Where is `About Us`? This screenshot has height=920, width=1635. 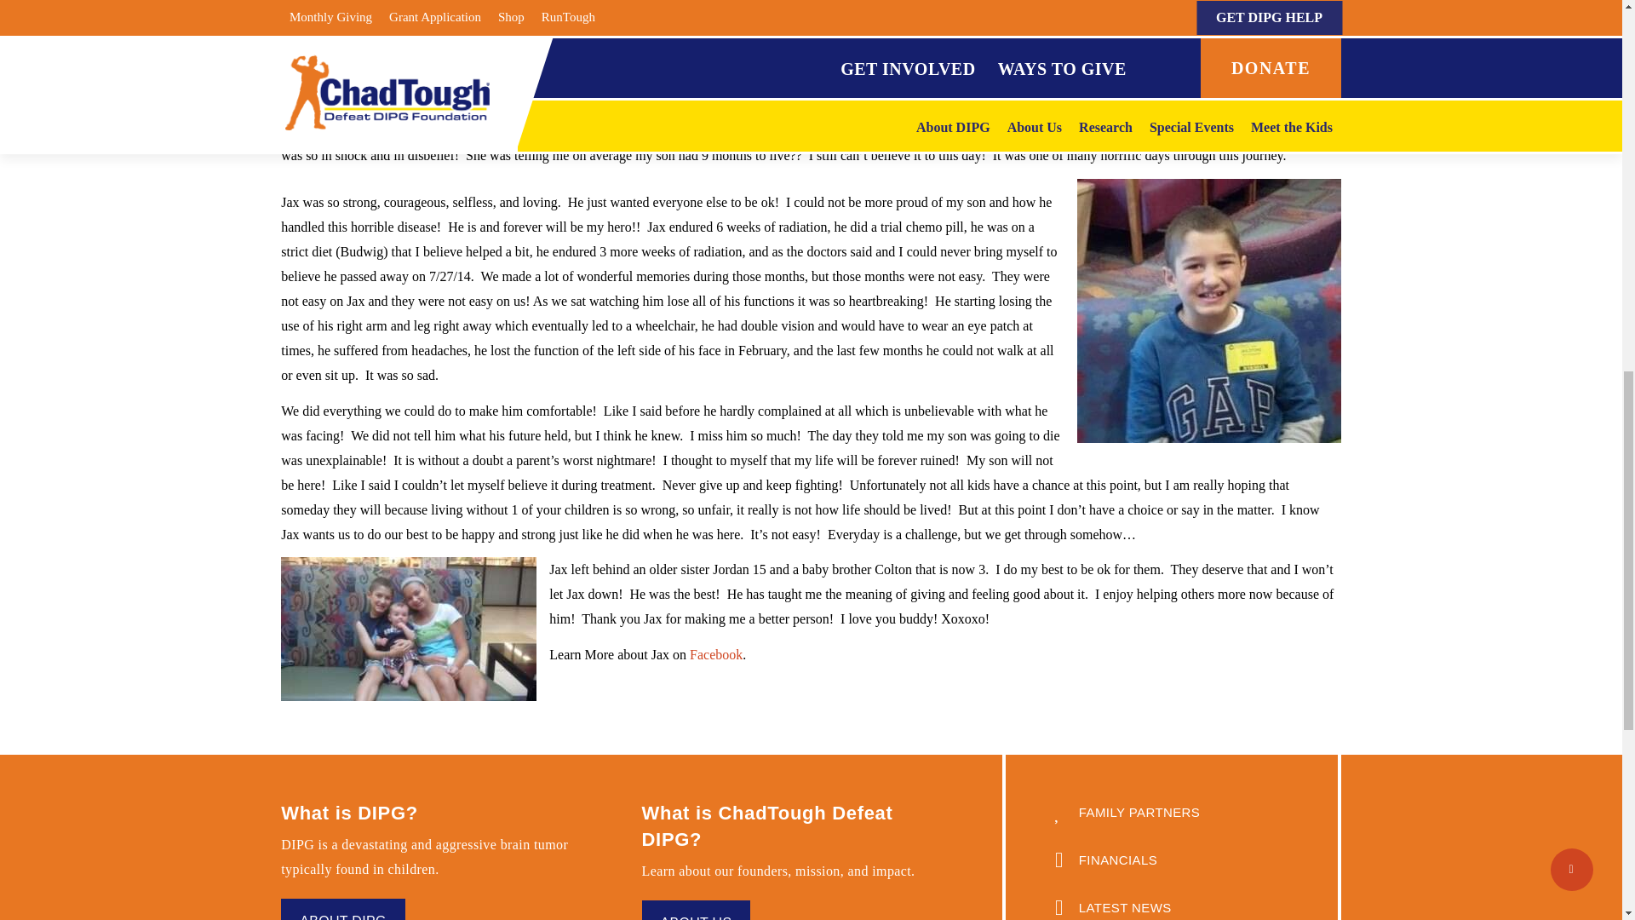
About Us is located at coordinates (697, 910).